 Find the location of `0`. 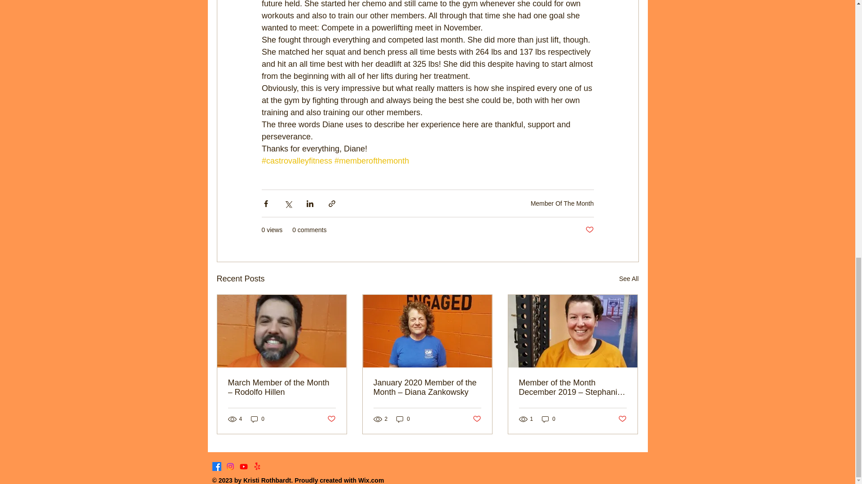

0 is located at coordinates (258, 419).